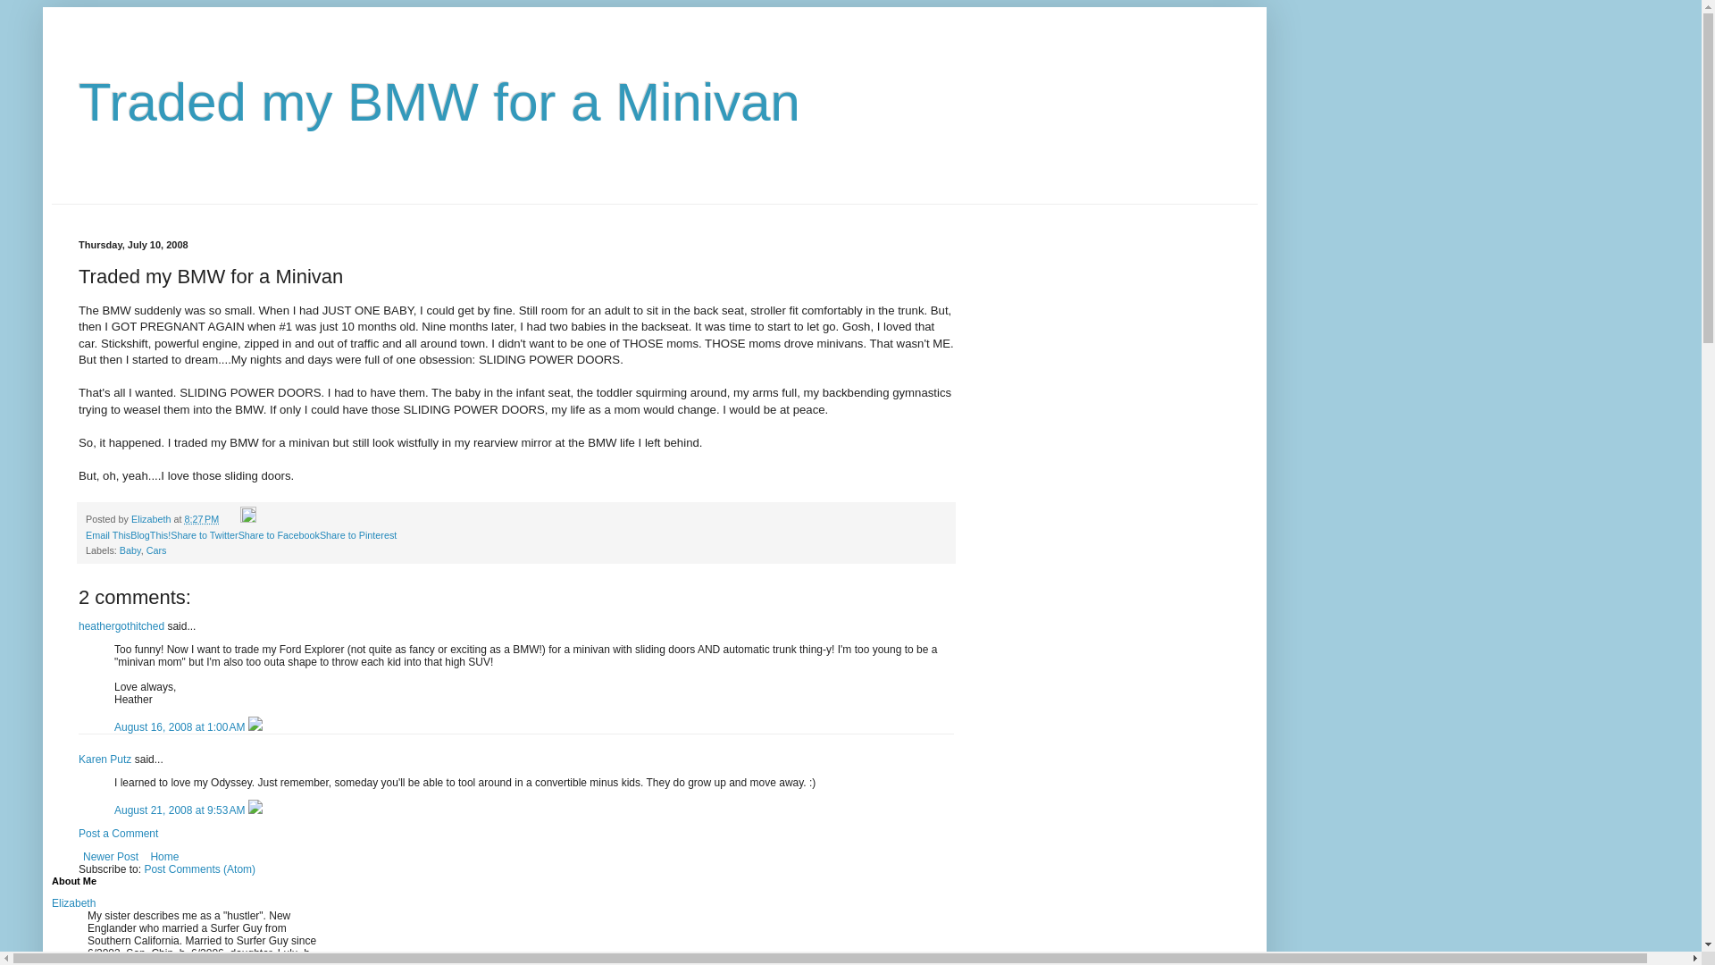 The image size is (1715, 965). Describe the element at coordinates (230, 518) in the screenshot. I see `Email Post` at that location.